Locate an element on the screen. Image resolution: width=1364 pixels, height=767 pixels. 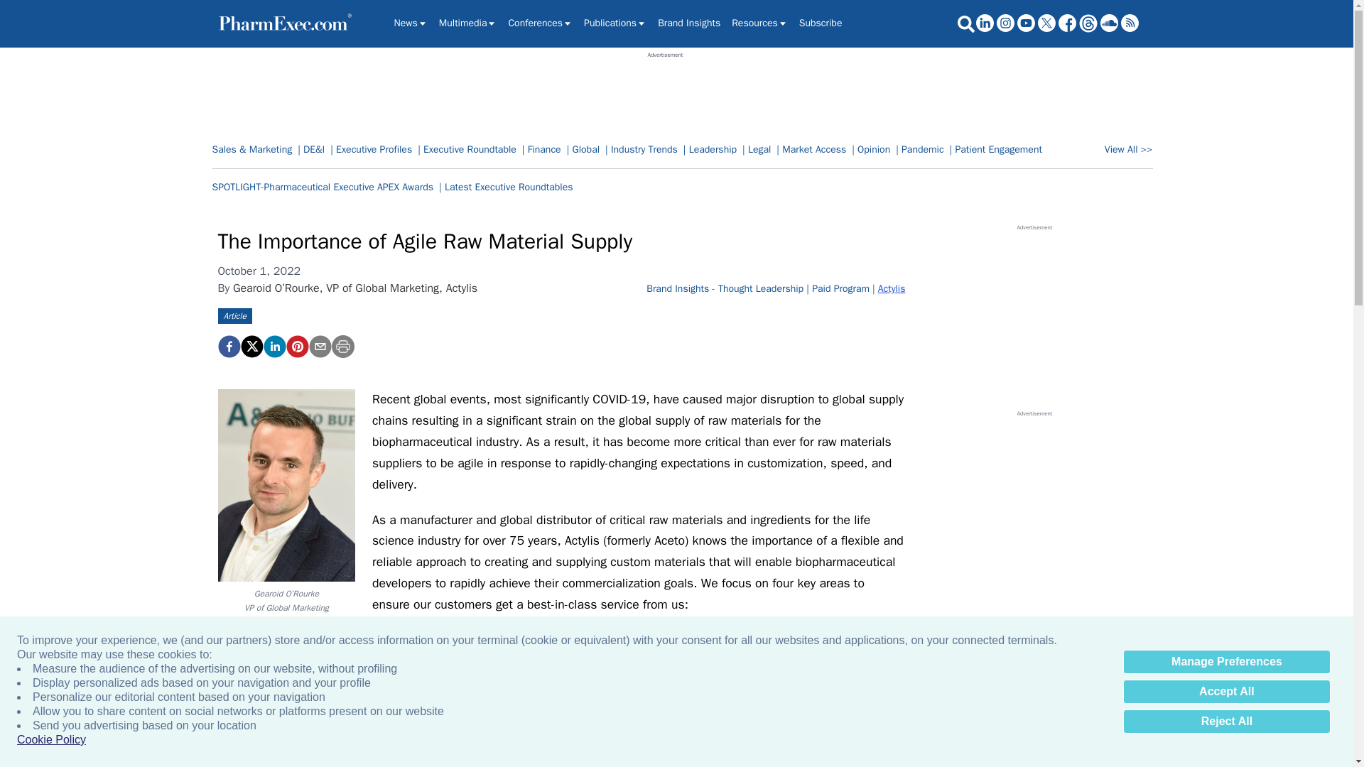
Reject All is located at coordinates (1226, 722).